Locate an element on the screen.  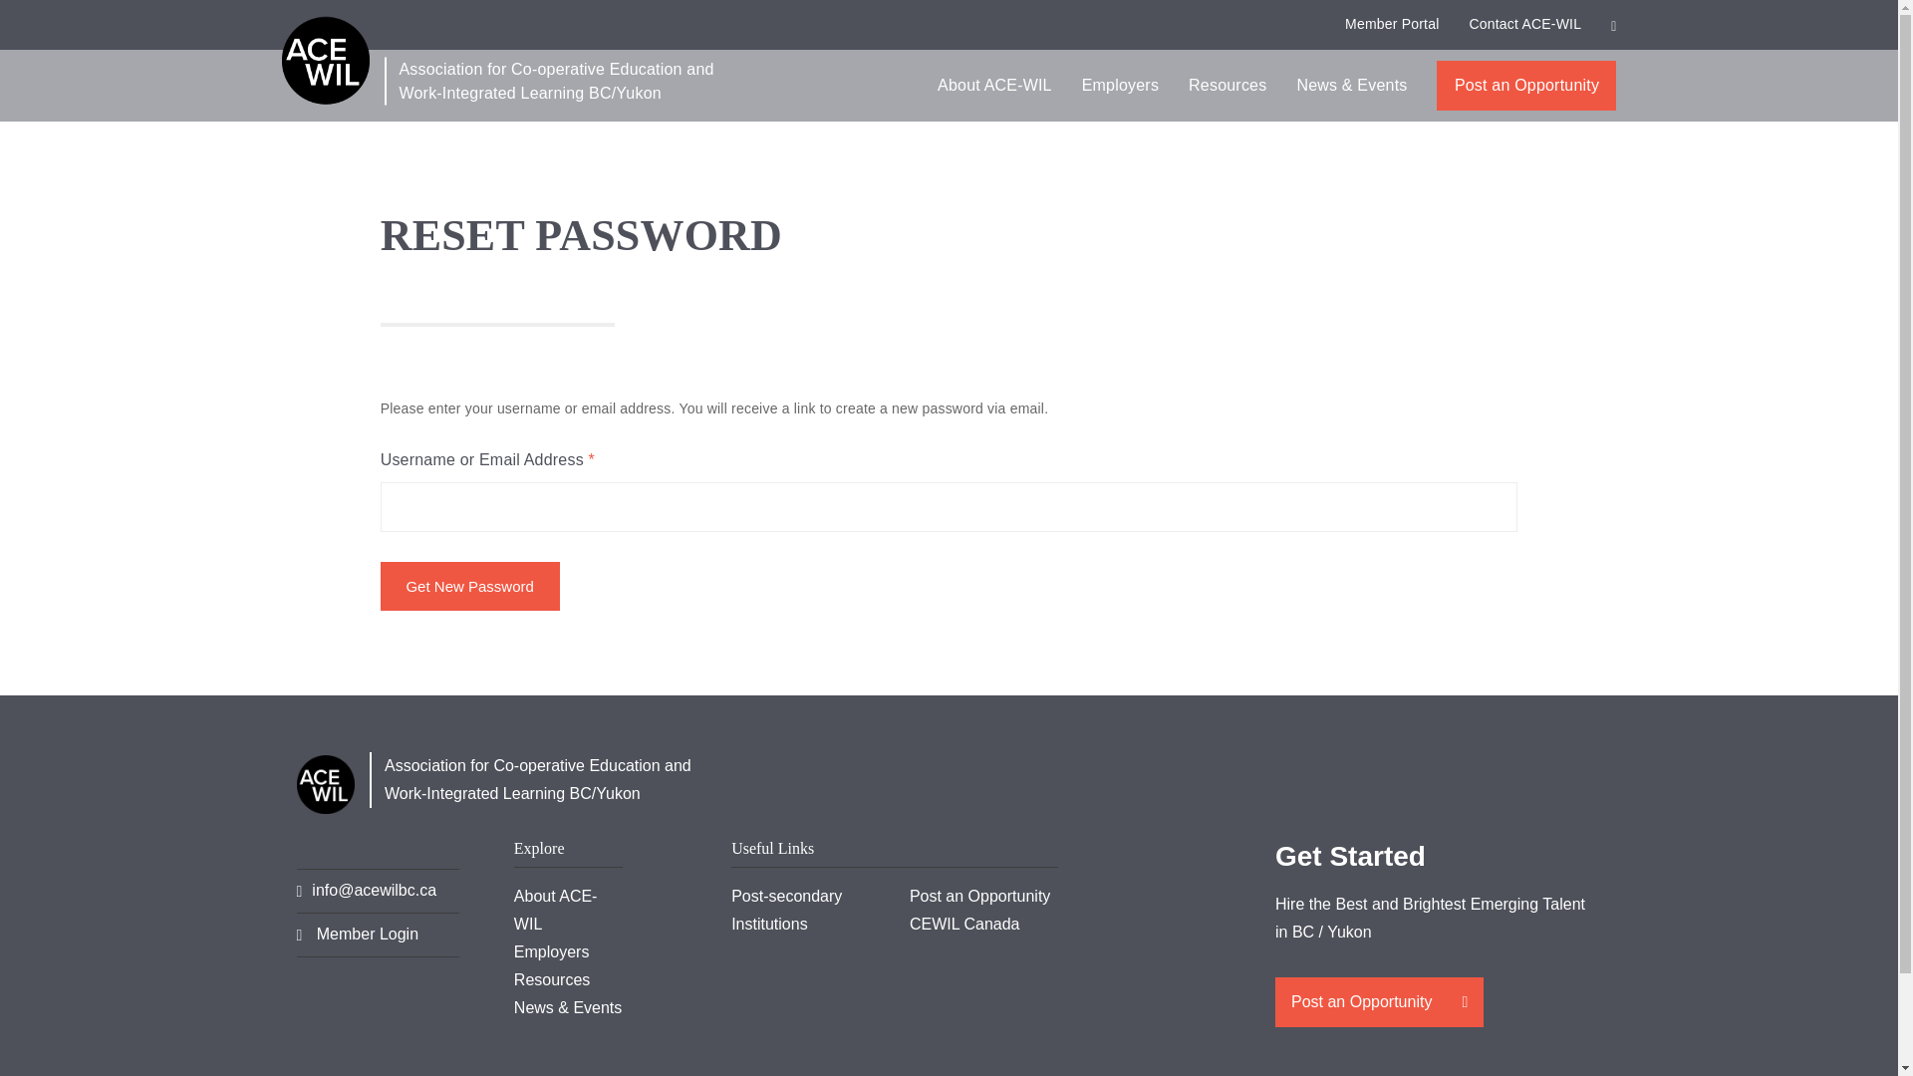
Employers is located at coordinates (1120, 86).